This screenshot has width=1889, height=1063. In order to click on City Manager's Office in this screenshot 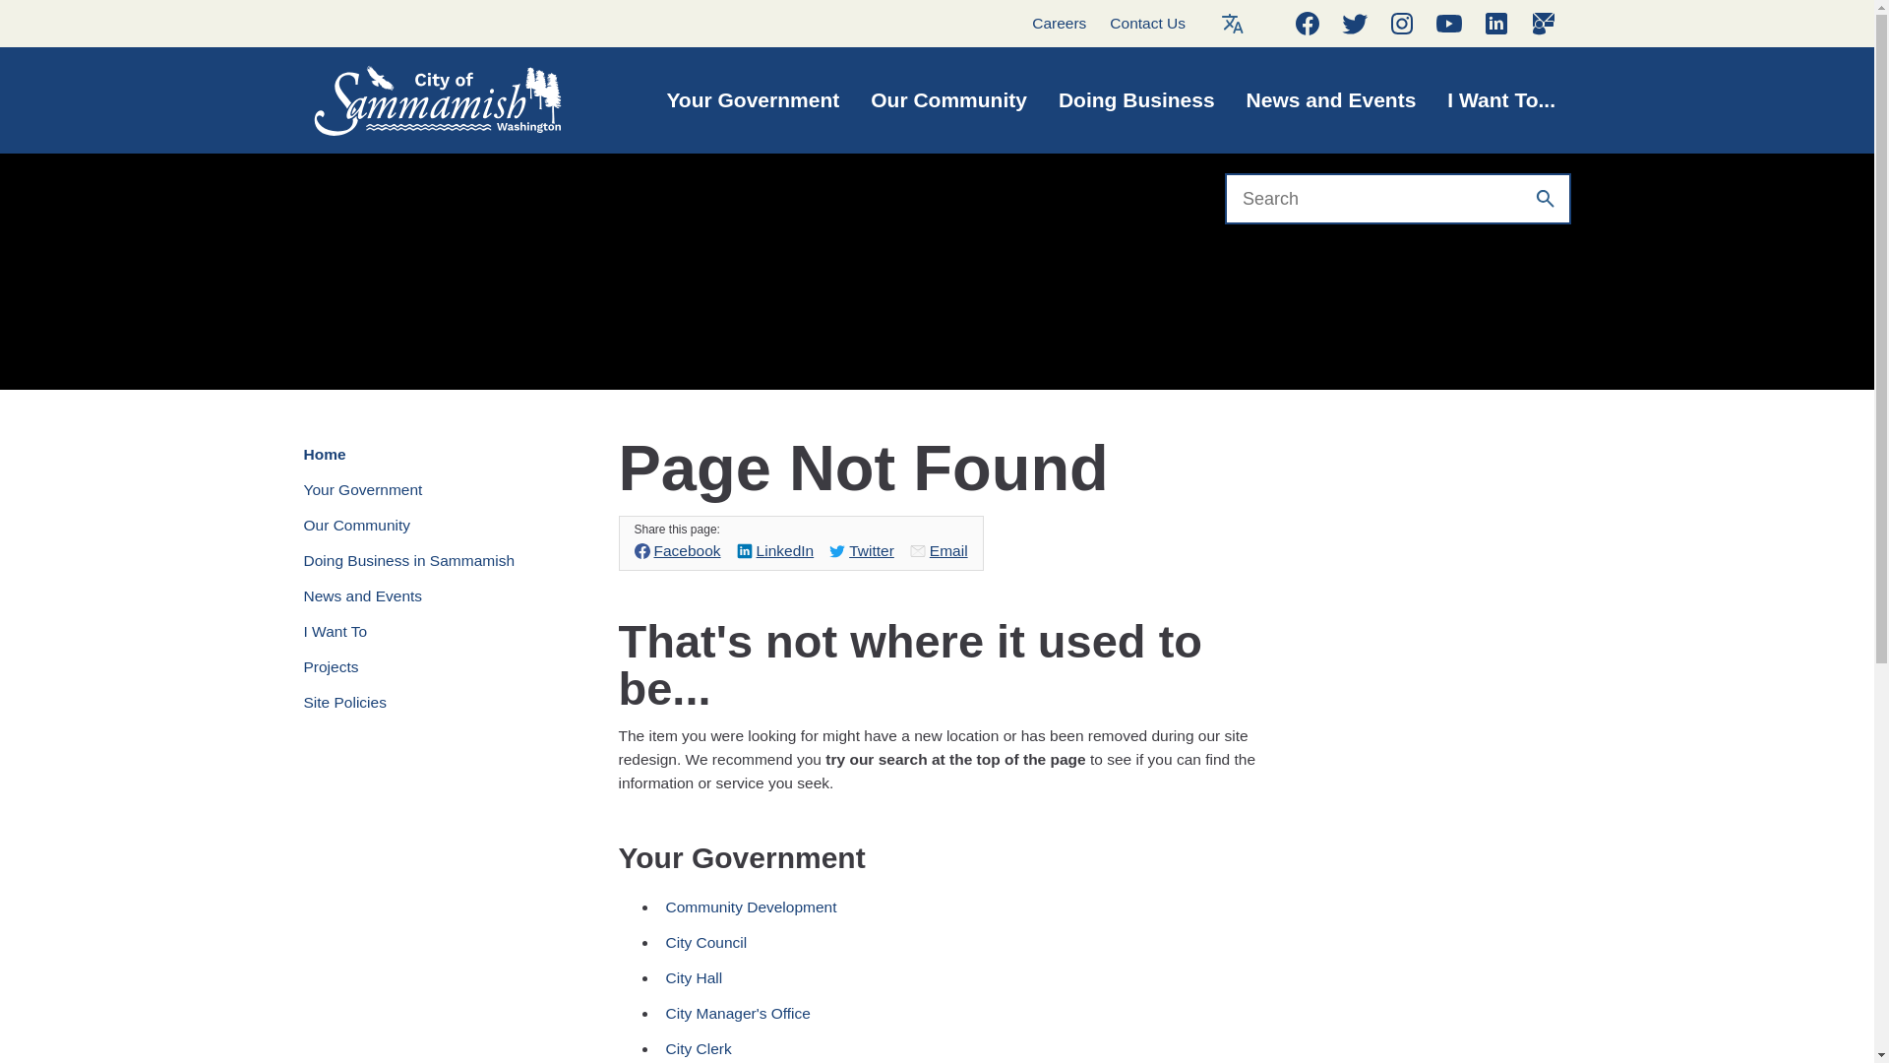, I will do `click(872, 1013)`.